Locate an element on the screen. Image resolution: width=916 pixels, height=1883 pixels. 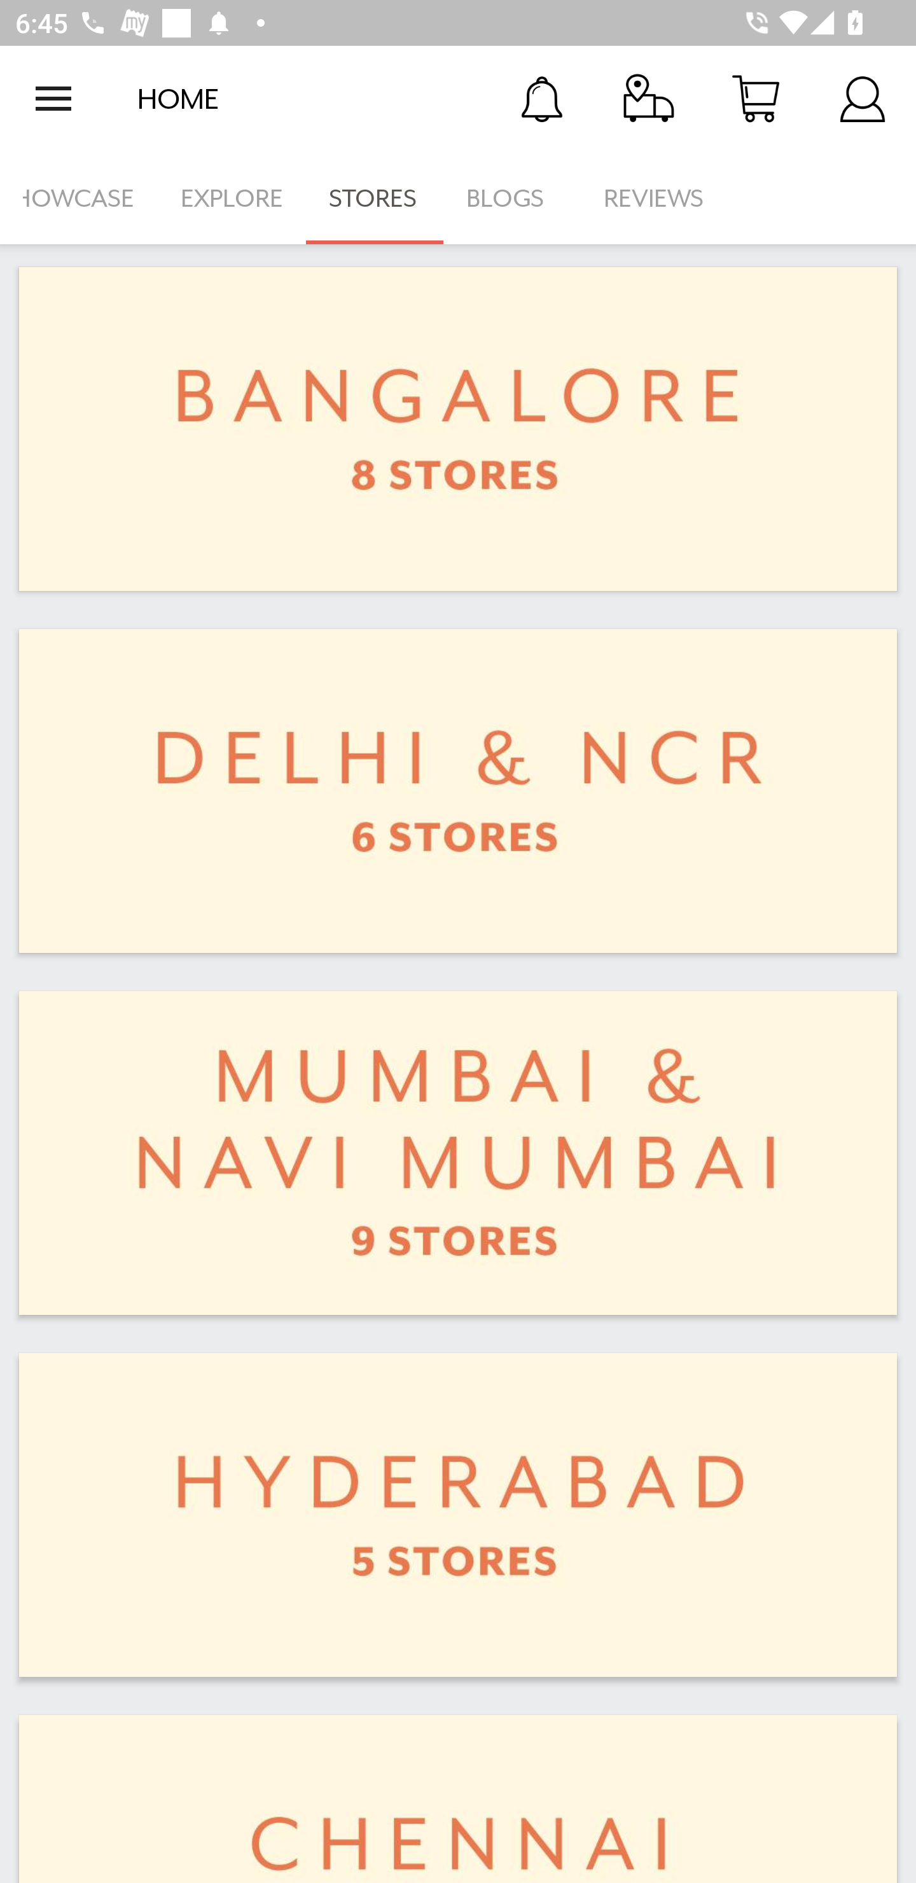
Cart is located at coordinates (756, 98).